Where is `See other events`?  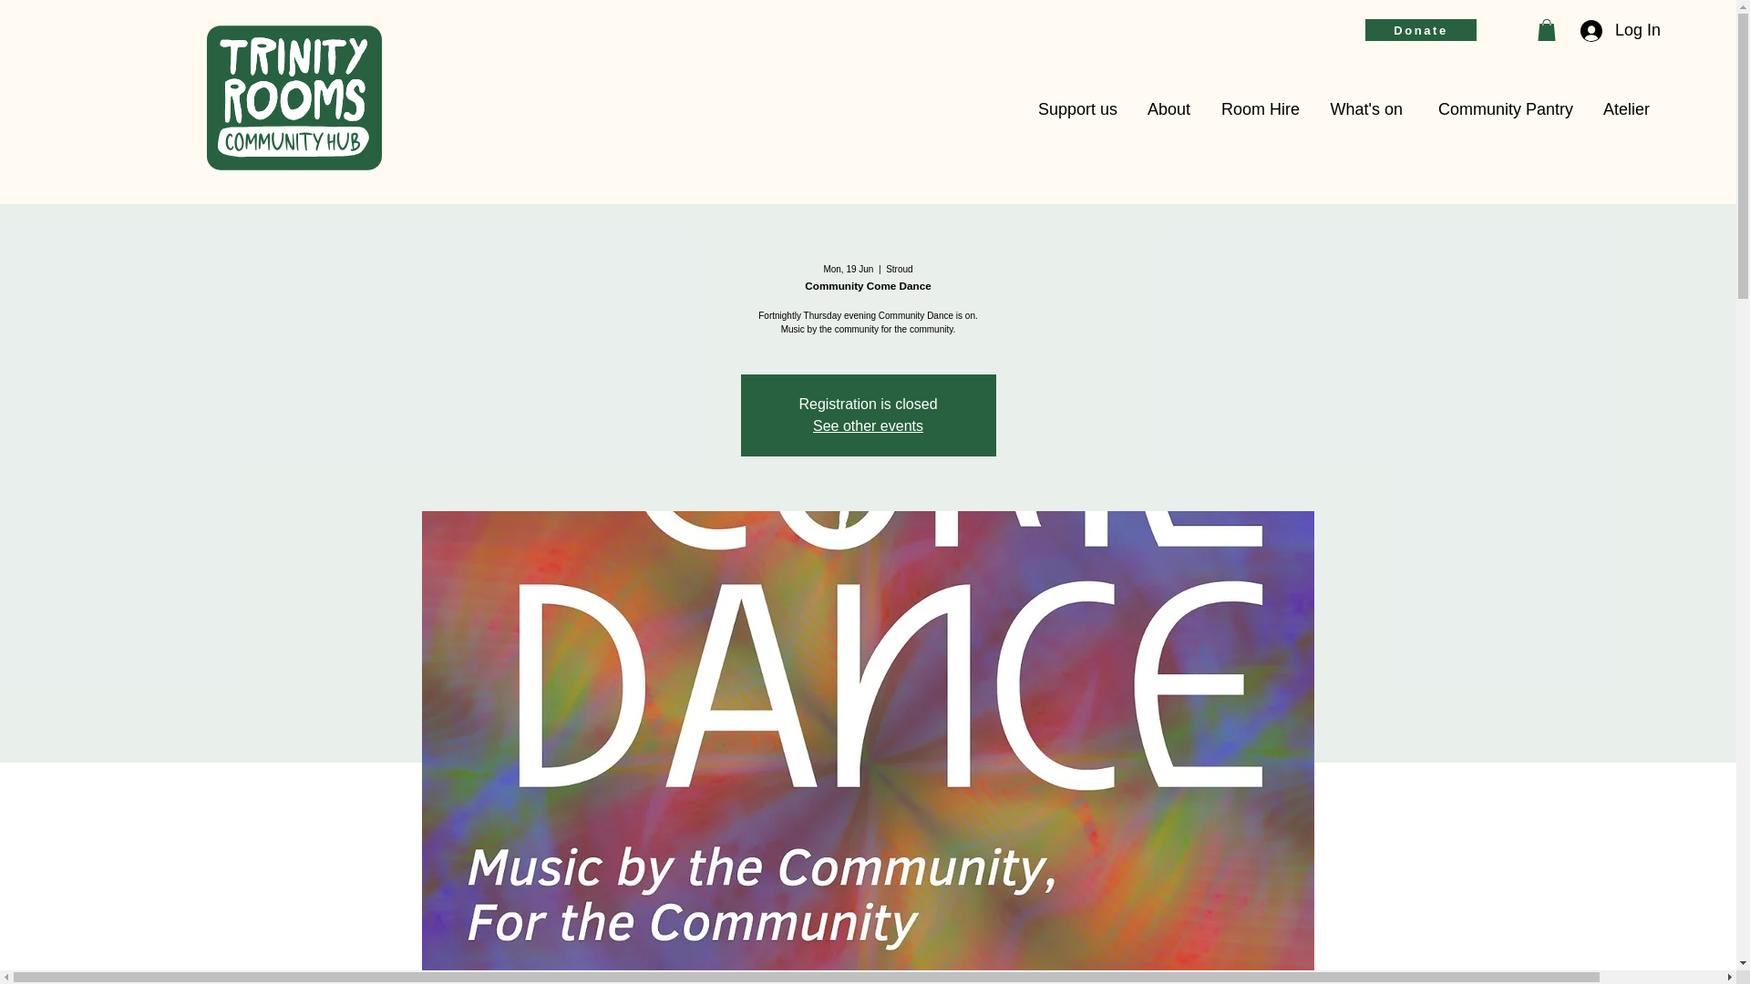
See other events is located at coordinates (868, 426).